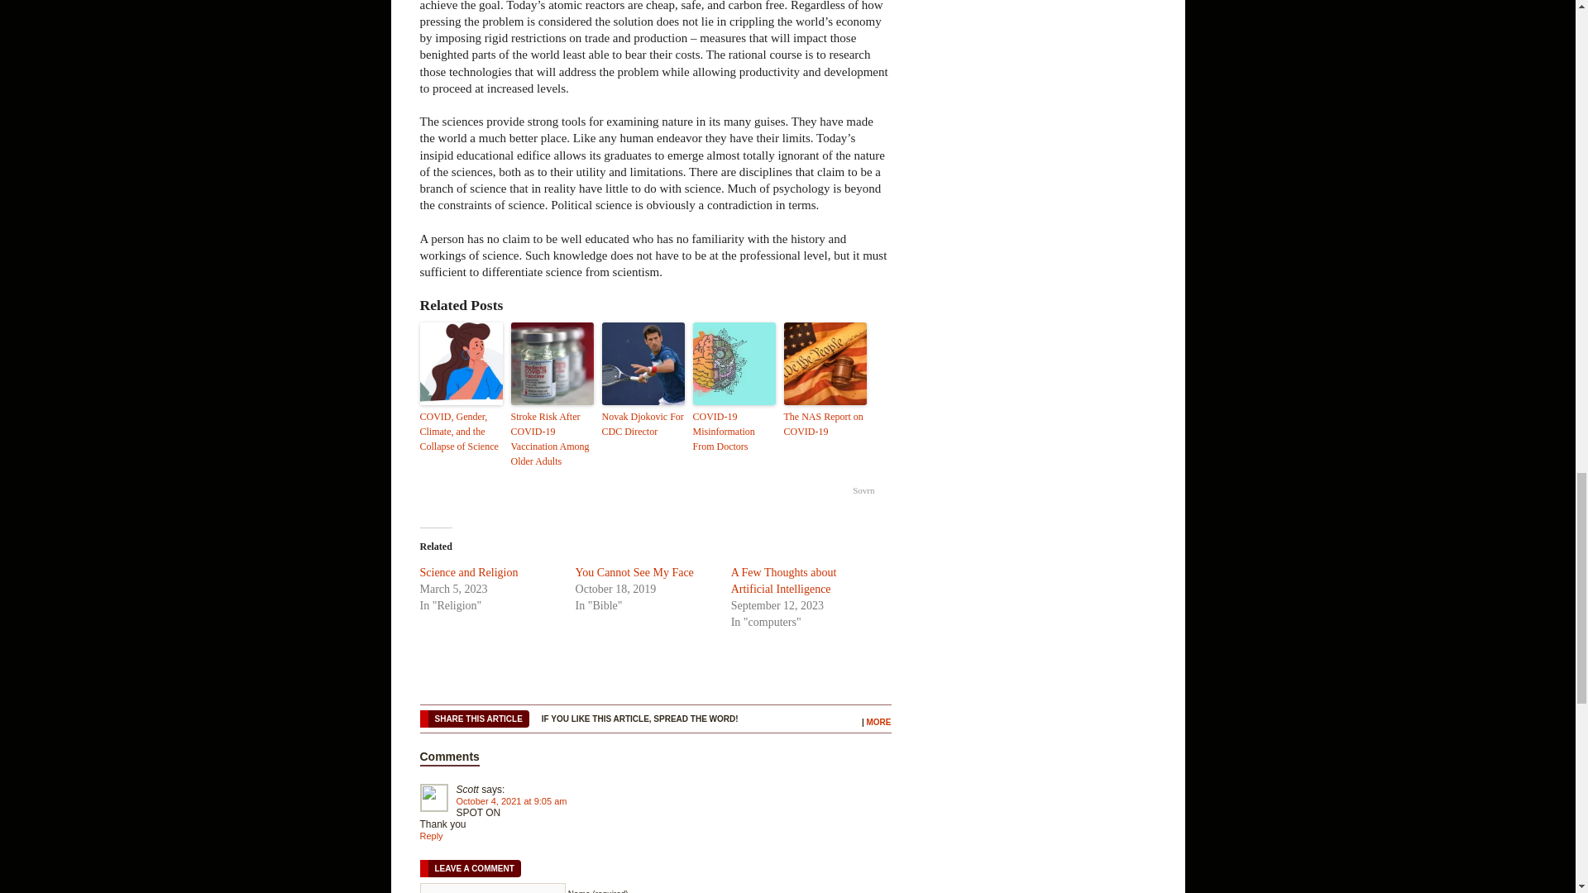 This screenshot has width=1588, height=893. What do you see at coordinates (552, 438) in the screenshot?
I see `Stroke Risk After COVID-19 Vaccination Among Older Adults` at bounding box center [552, 438].